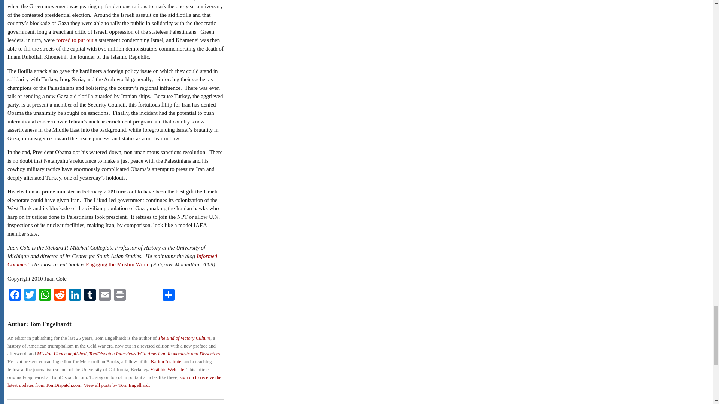  Describe the element at coordinates (90, 296) in the screenshot. I see `Tumblr` at that location.